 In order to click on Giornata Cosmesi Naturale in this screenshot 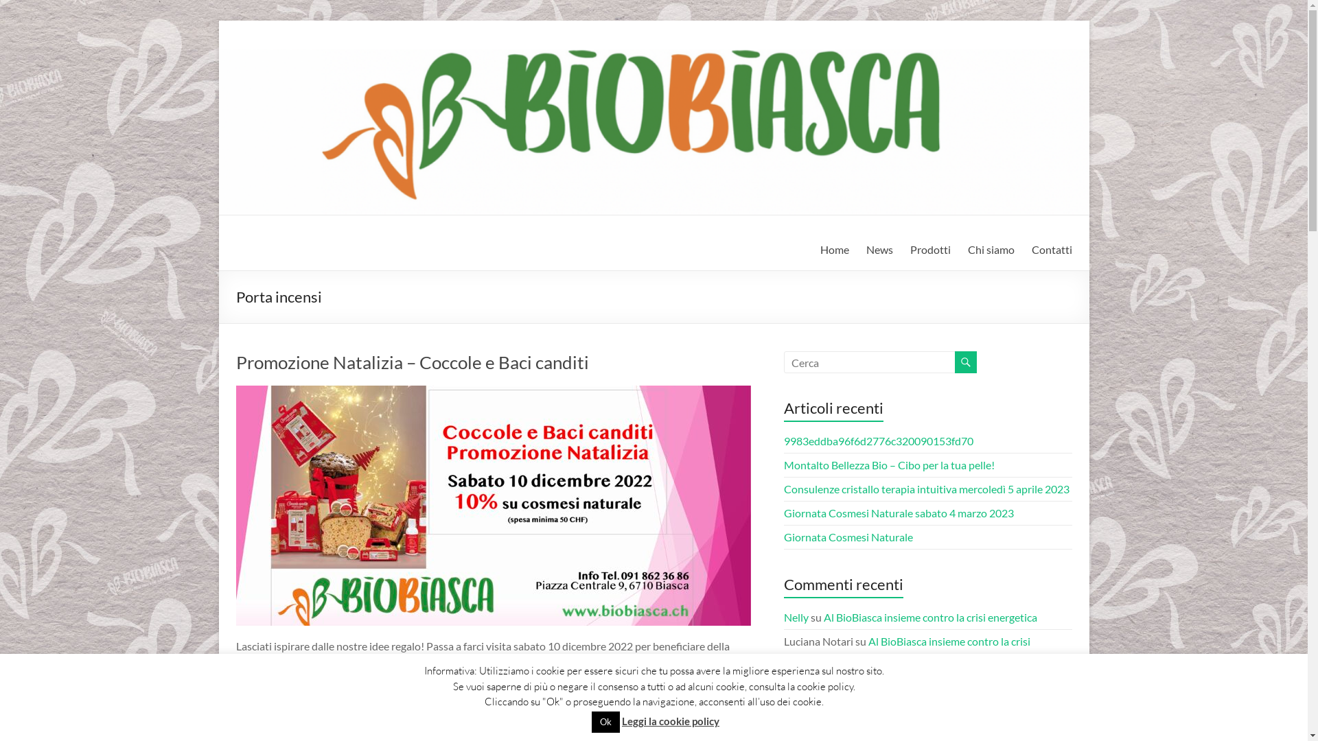, I will do `click(848, 537)`.